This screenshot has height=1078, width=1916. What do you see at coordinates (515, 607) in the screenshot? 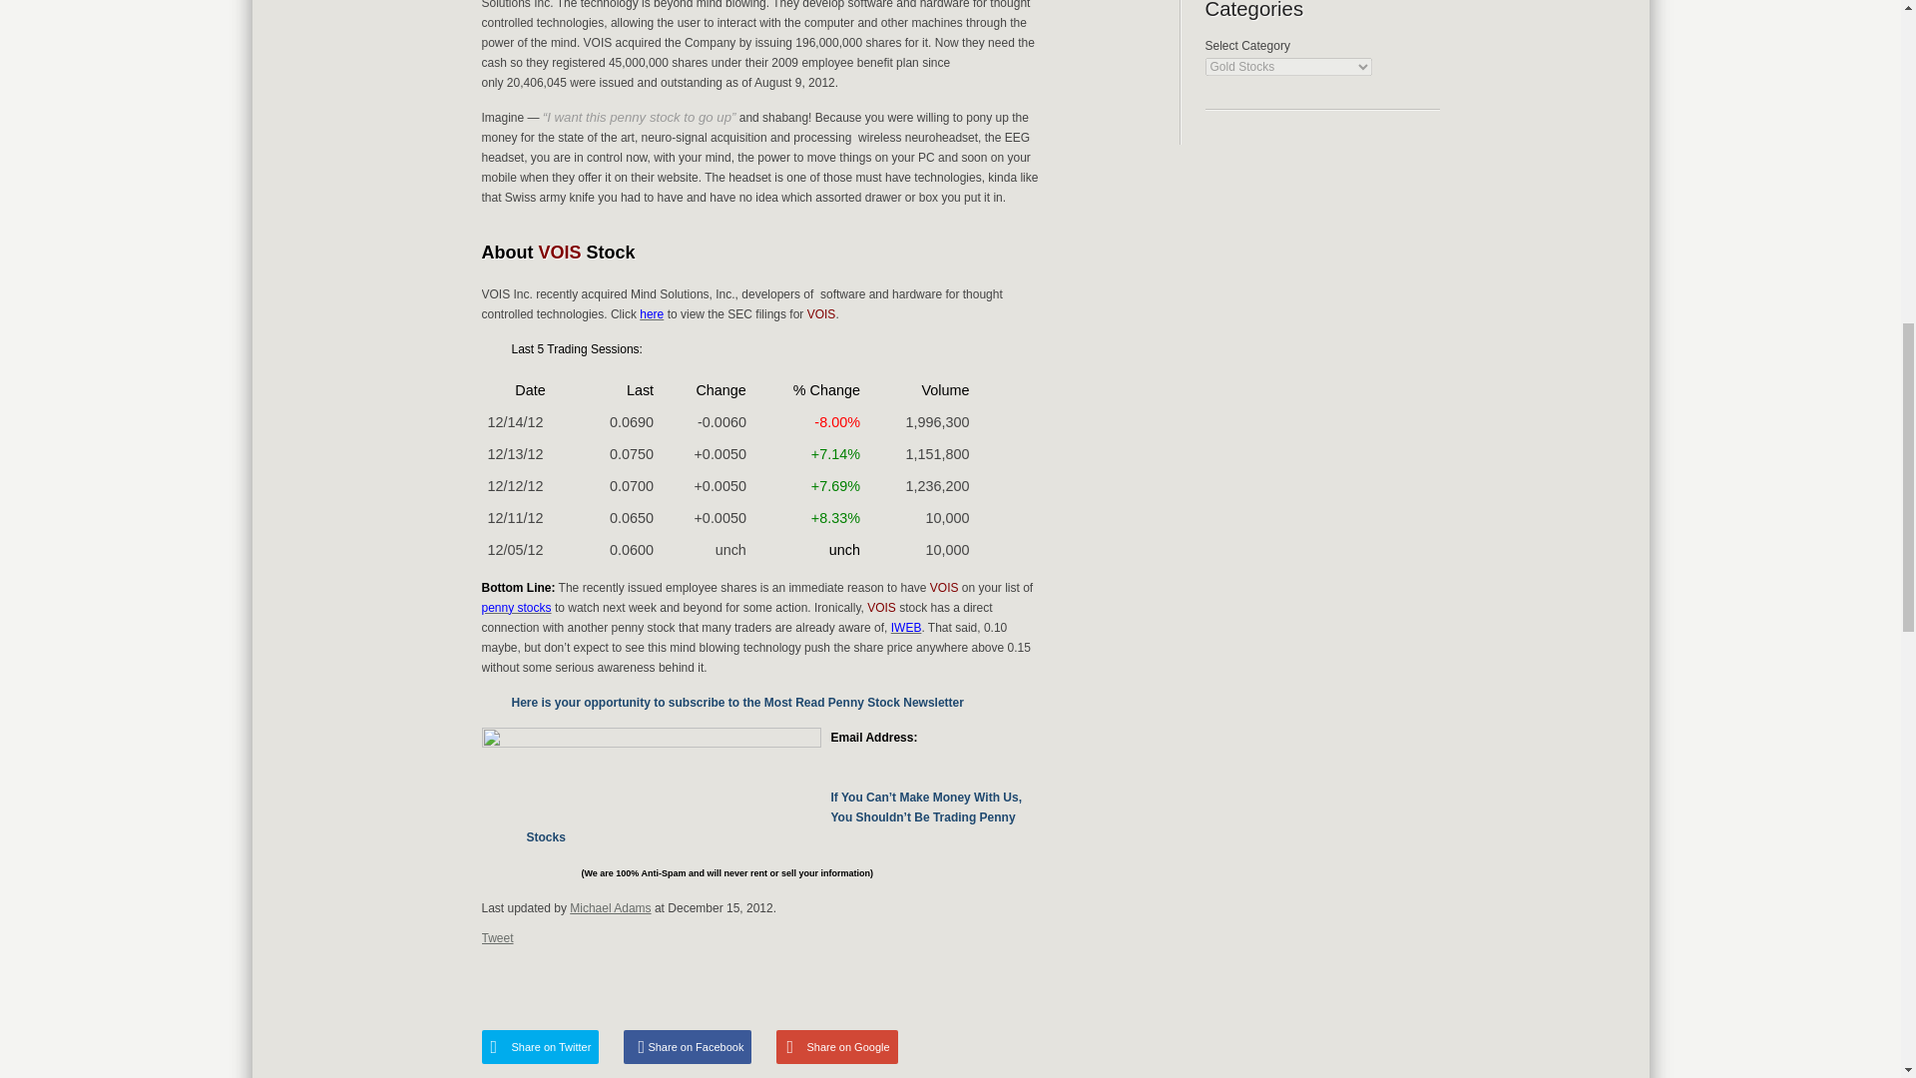
I see `penny stocks` at bounding box center [515, 607].